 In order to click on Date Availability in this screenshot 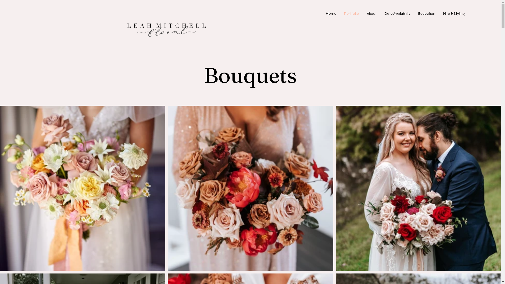, I will do `click(397, 14)`.